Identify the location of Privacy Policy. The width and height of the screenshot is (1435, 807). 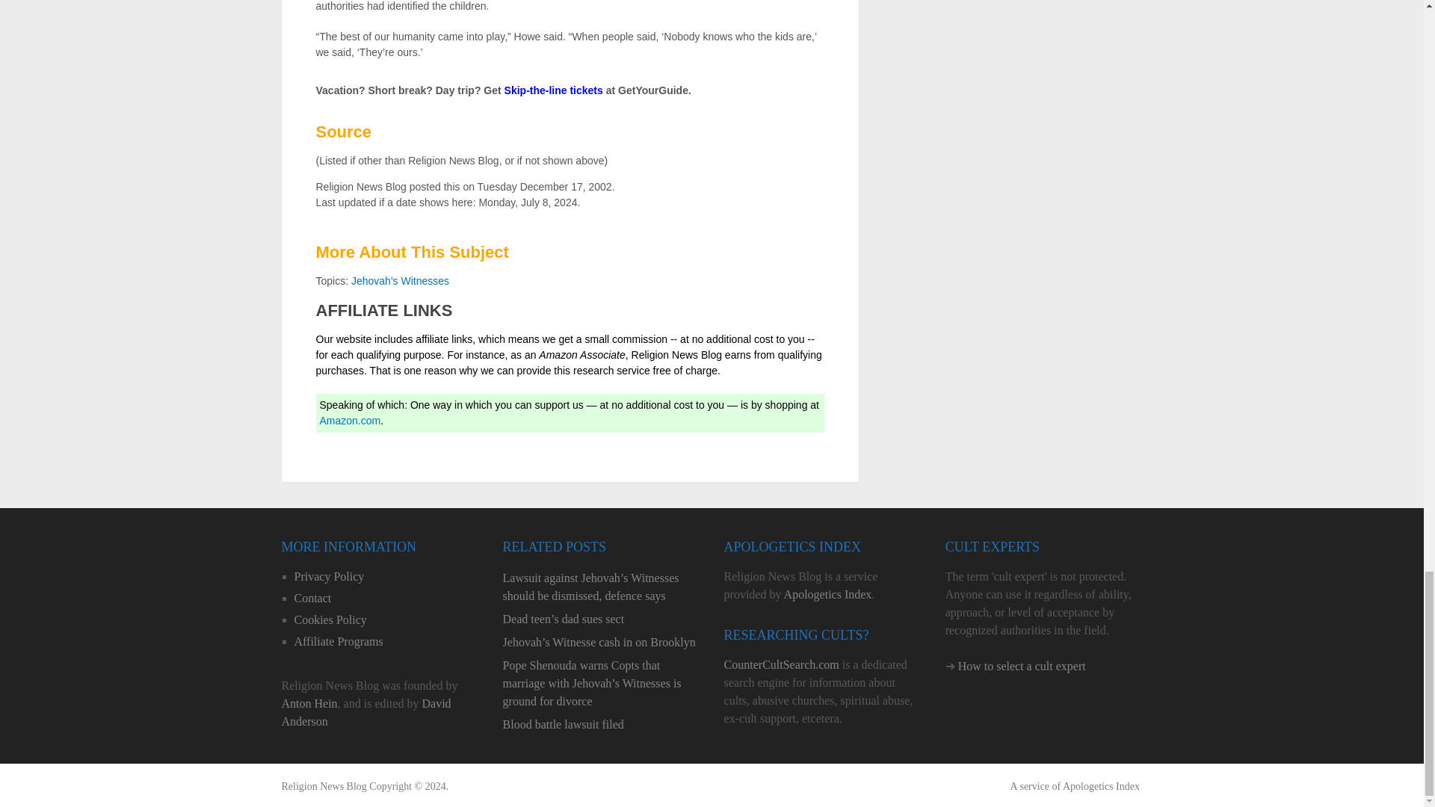
(329, 575).